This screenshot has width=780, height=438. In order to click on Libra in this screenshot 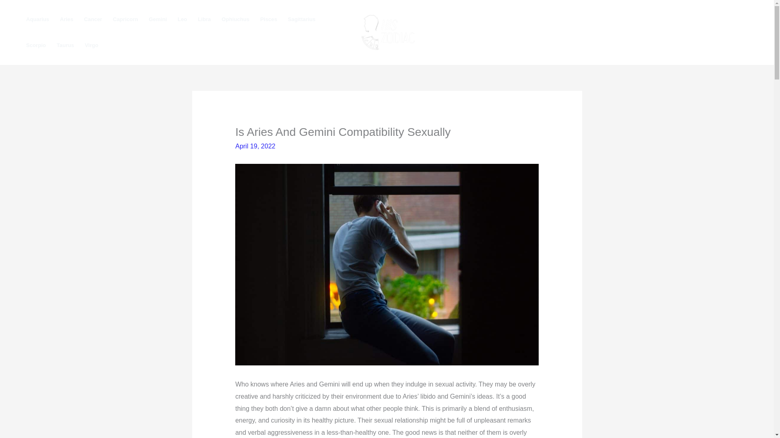, I will do `click(205, 19)`.